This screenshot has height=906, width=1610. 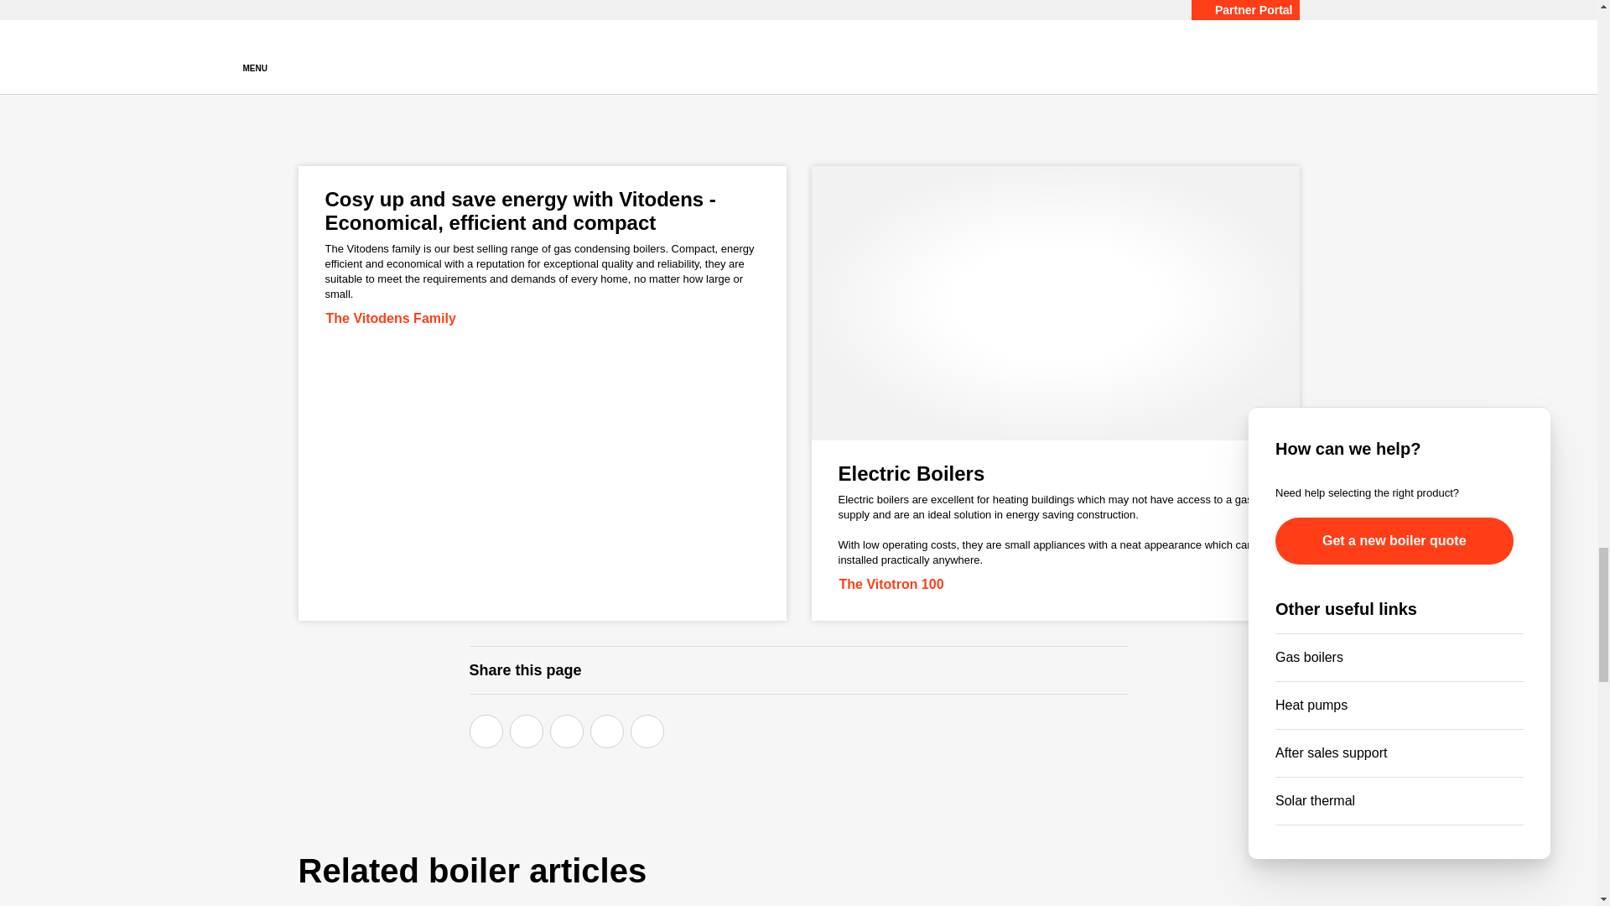 What do you see at coordinates (1012, 32) in the screenshot?
I see `Viessmann gas boiler in kitchen` at bounding box center [1012, 32].